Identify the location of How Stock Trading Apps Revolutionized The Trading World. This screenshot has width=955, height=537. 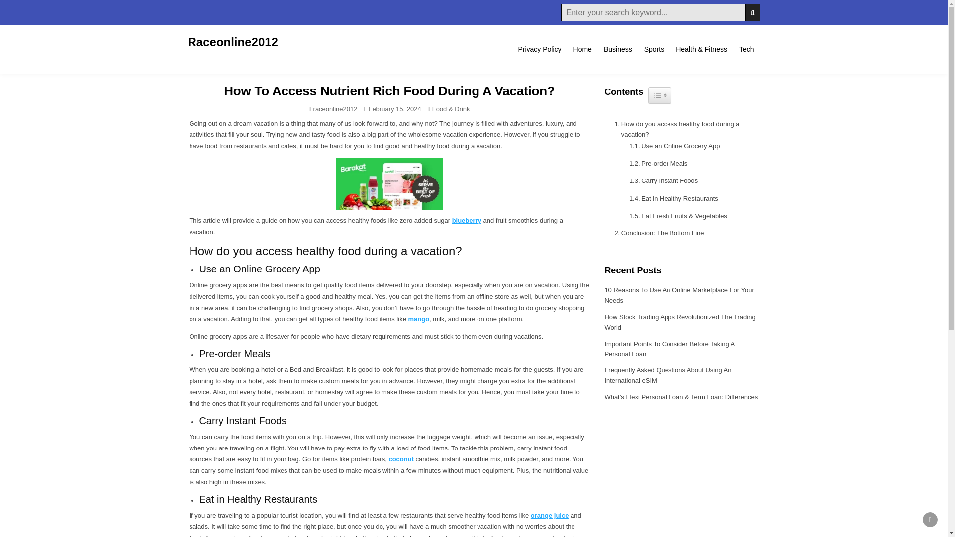
(679, 322).